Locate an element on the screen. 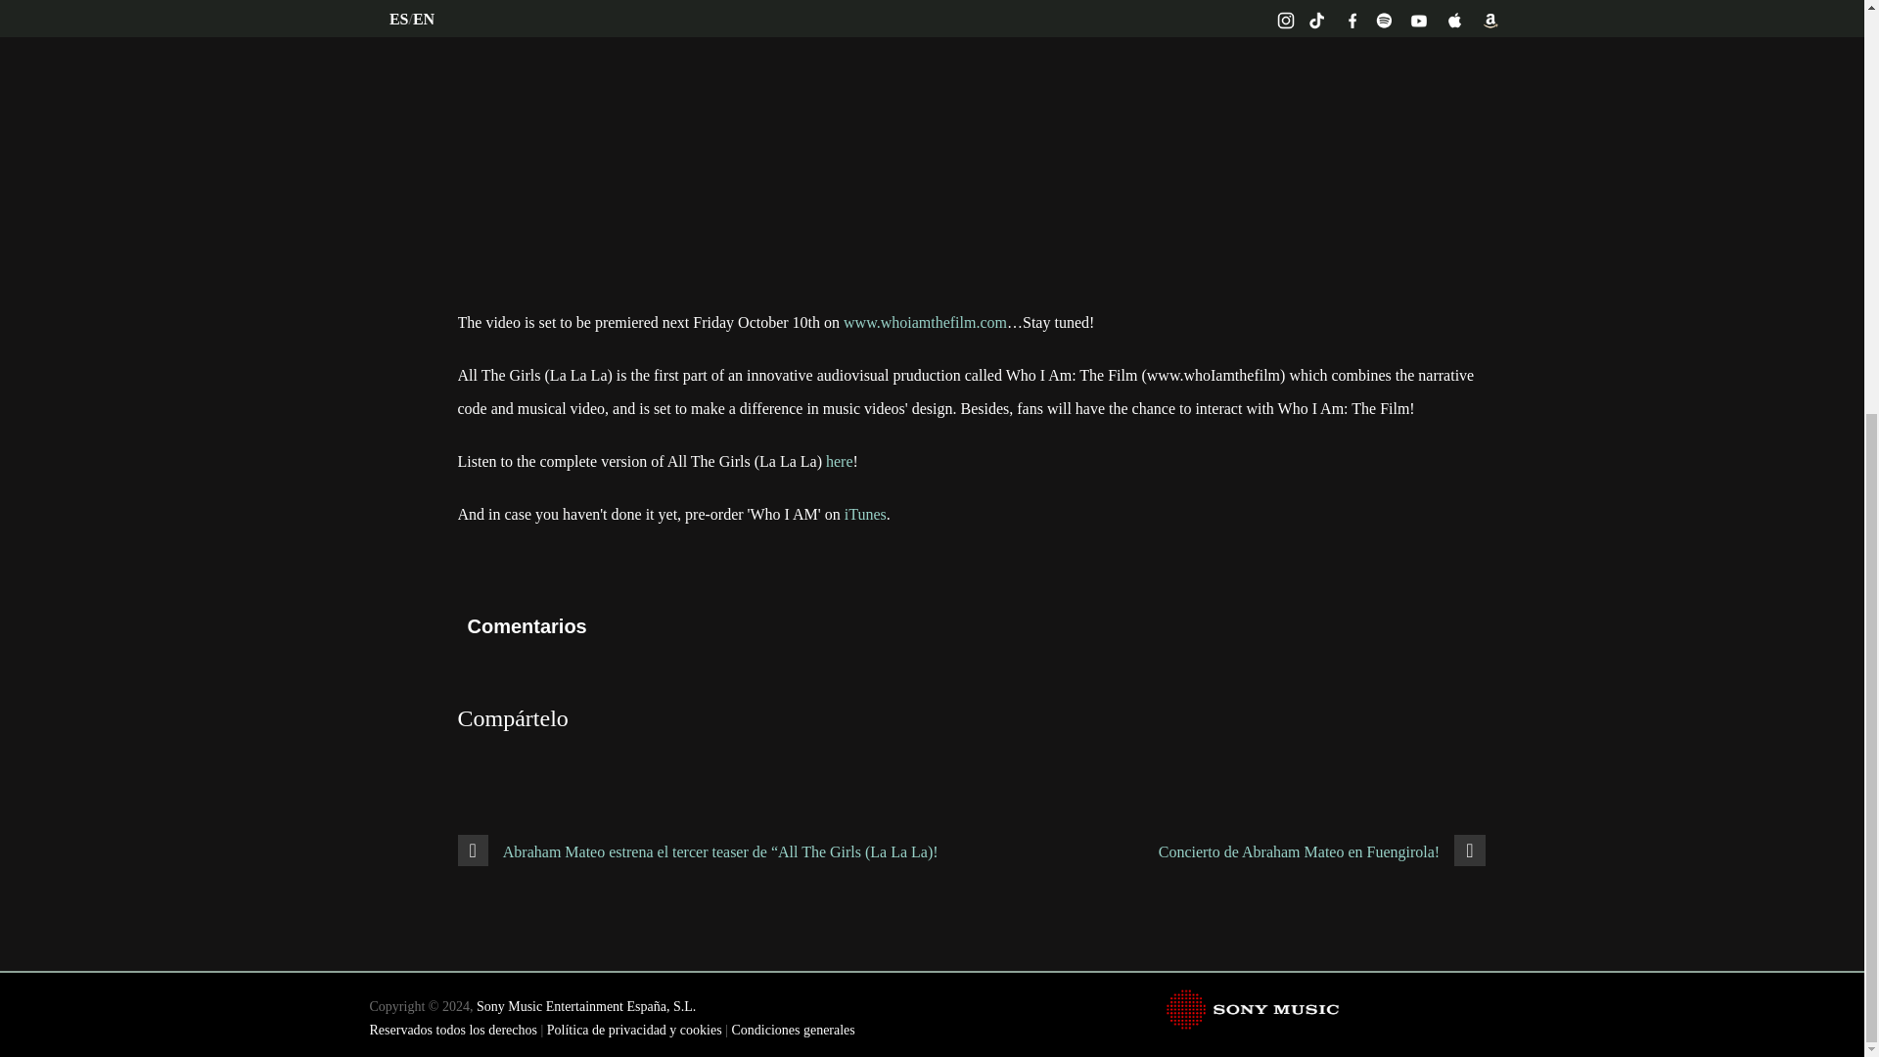 This screenshot has height=1057, width=1879. here is located at coordinates (840, 461).